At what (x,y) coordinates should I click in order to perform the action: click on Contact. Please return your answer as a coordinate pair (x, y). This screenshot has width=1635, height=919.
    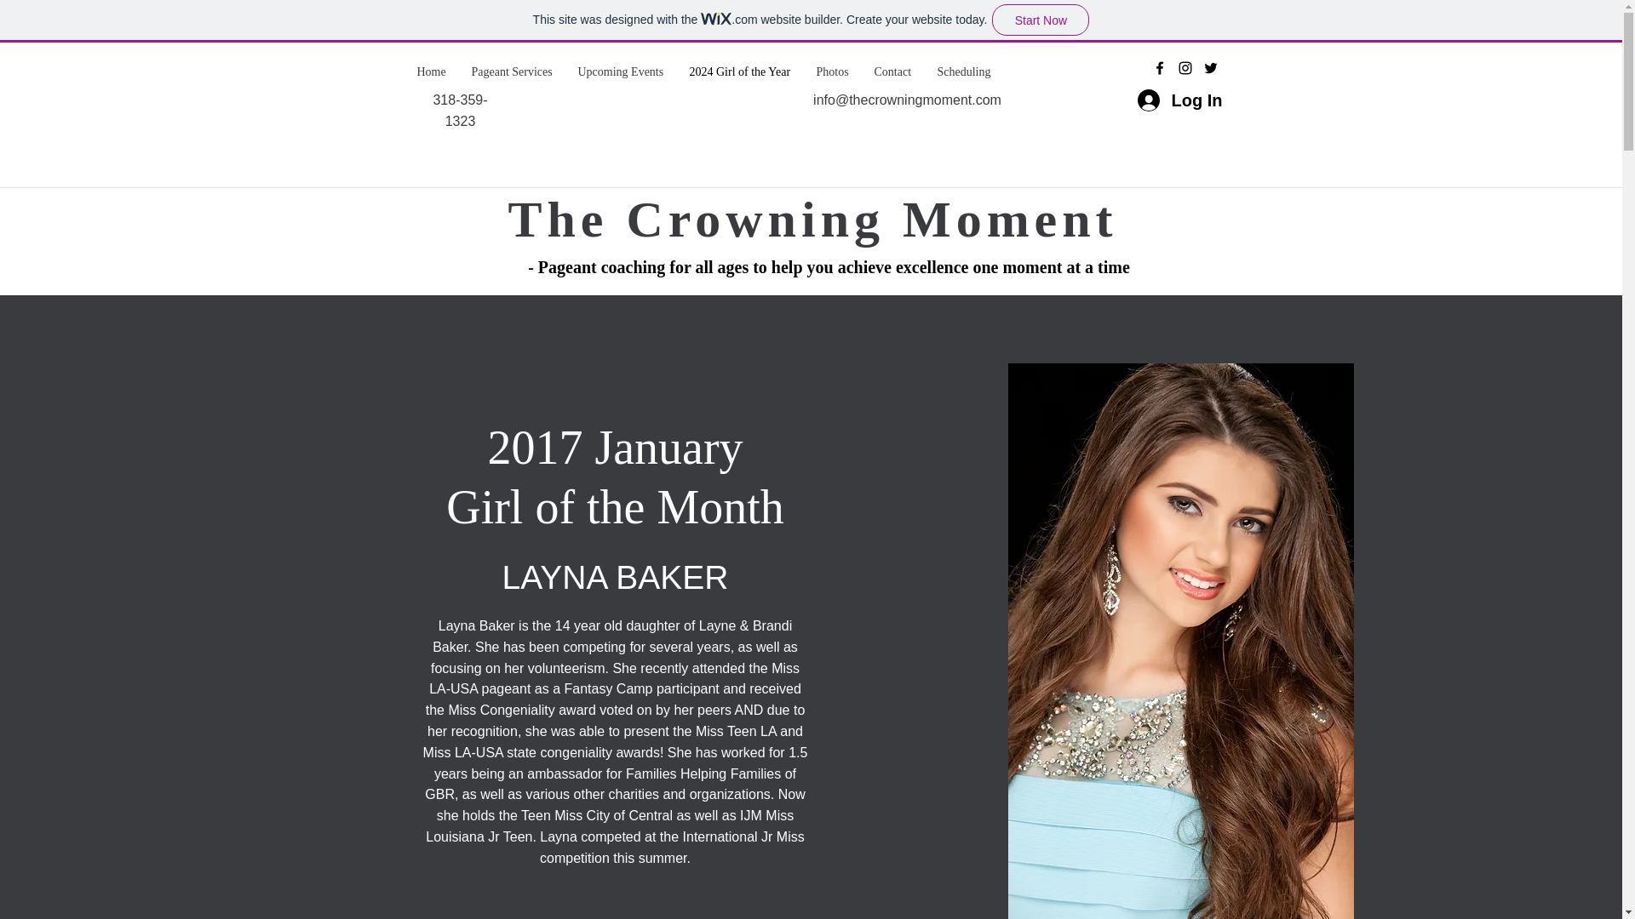
    Looking at the image, I should click on (892, 72).